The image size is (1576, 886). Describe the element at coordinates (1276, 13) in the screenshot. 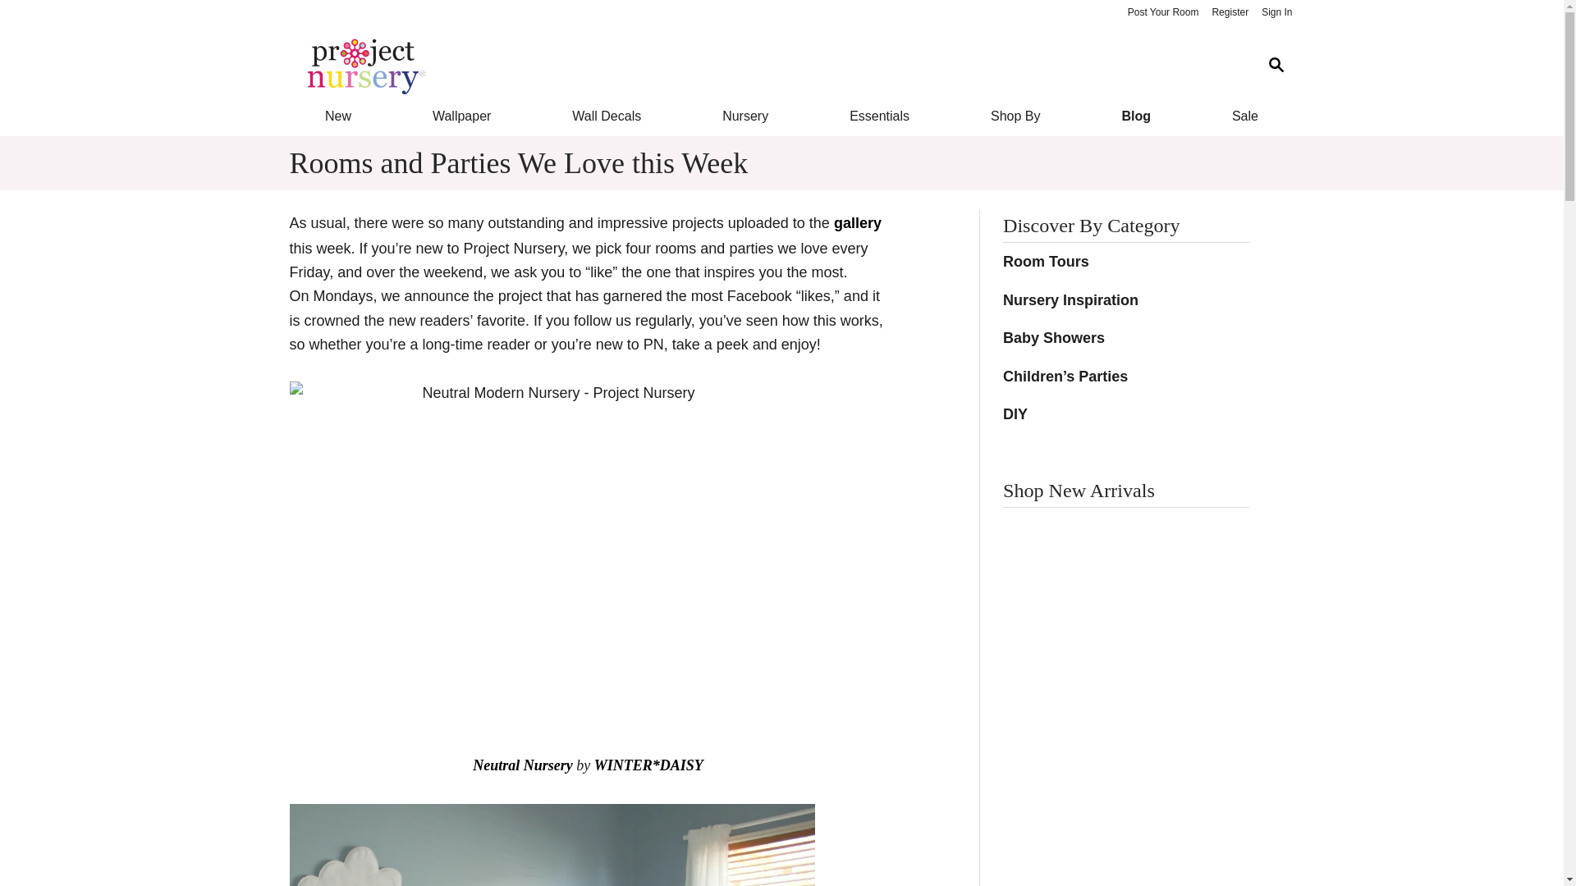

I see `Sign In` at that location.